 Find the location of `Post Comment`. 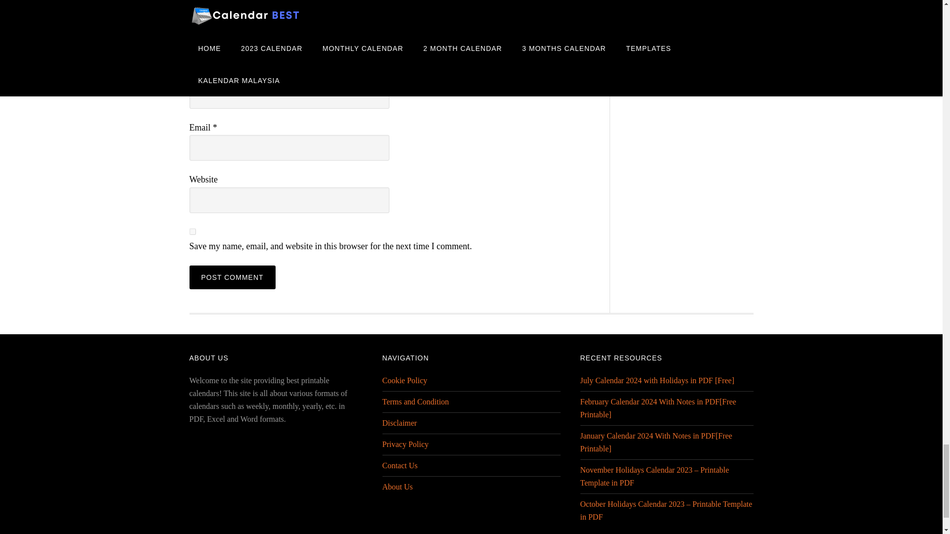

Post Comment is located at coordinates (232, 277).